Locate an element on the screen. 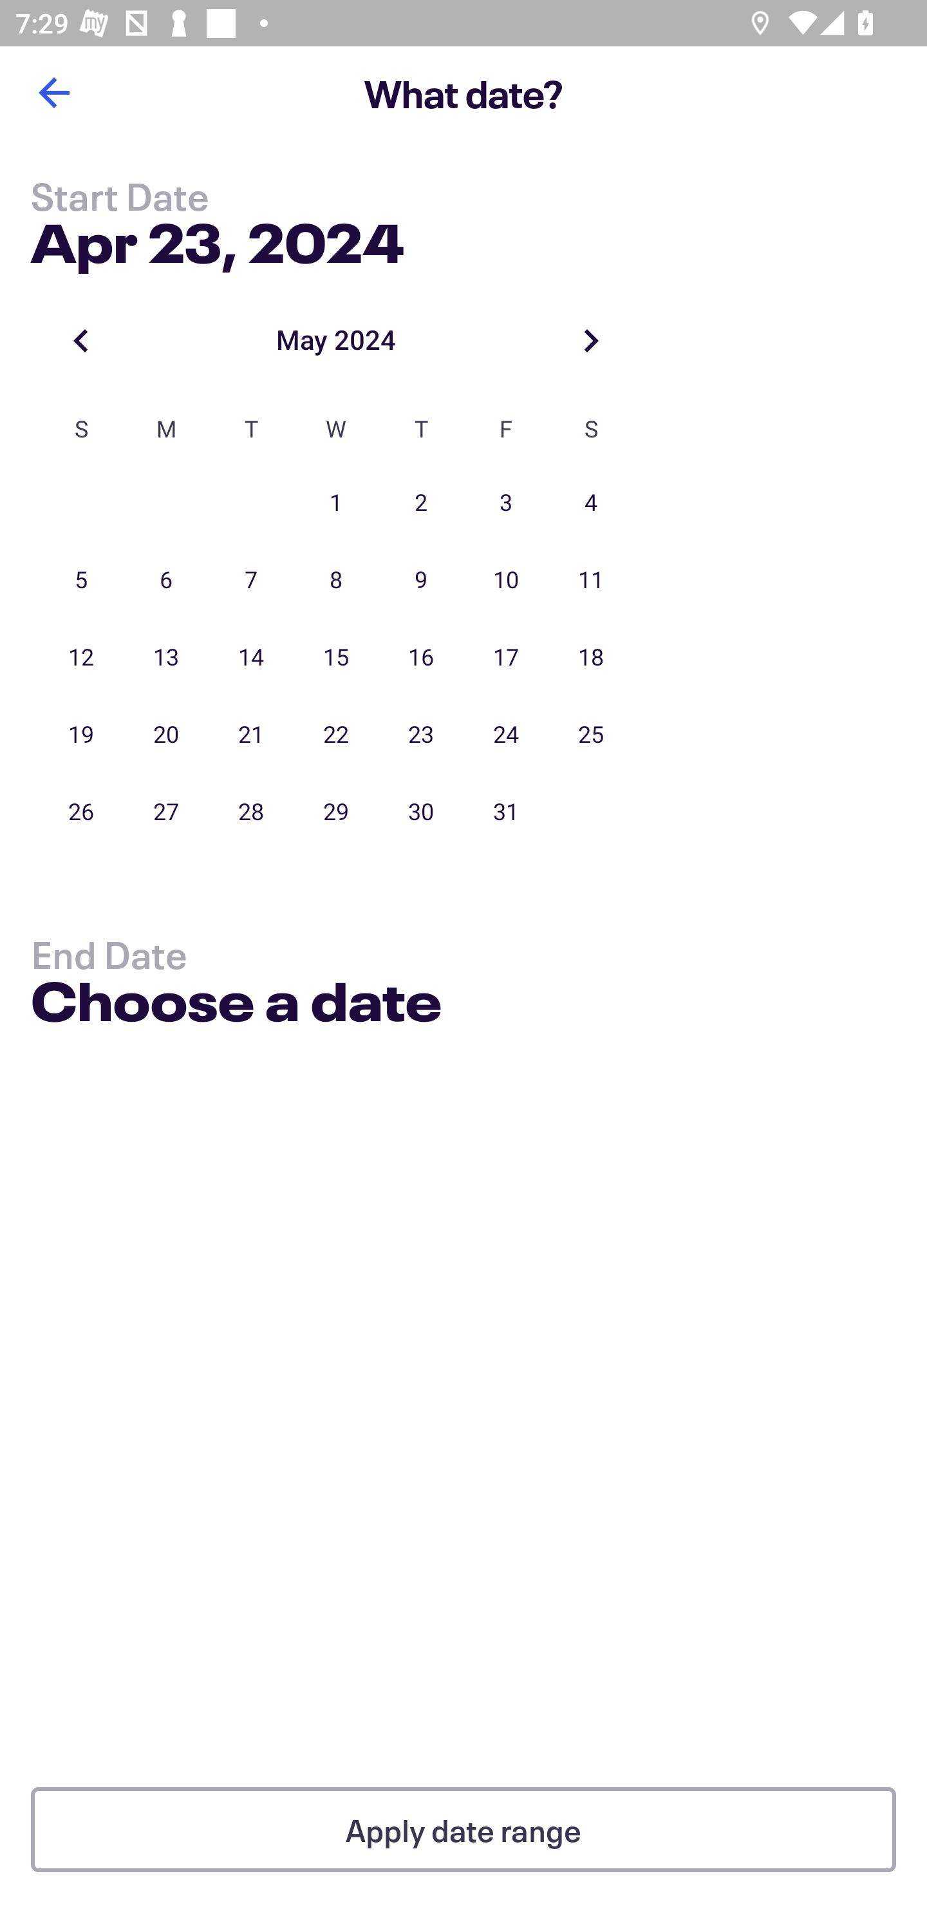 Image resolution: width=927 pixels, height=1907 pixels. 13 13 May 2024 is located at coordinates (166, 658).